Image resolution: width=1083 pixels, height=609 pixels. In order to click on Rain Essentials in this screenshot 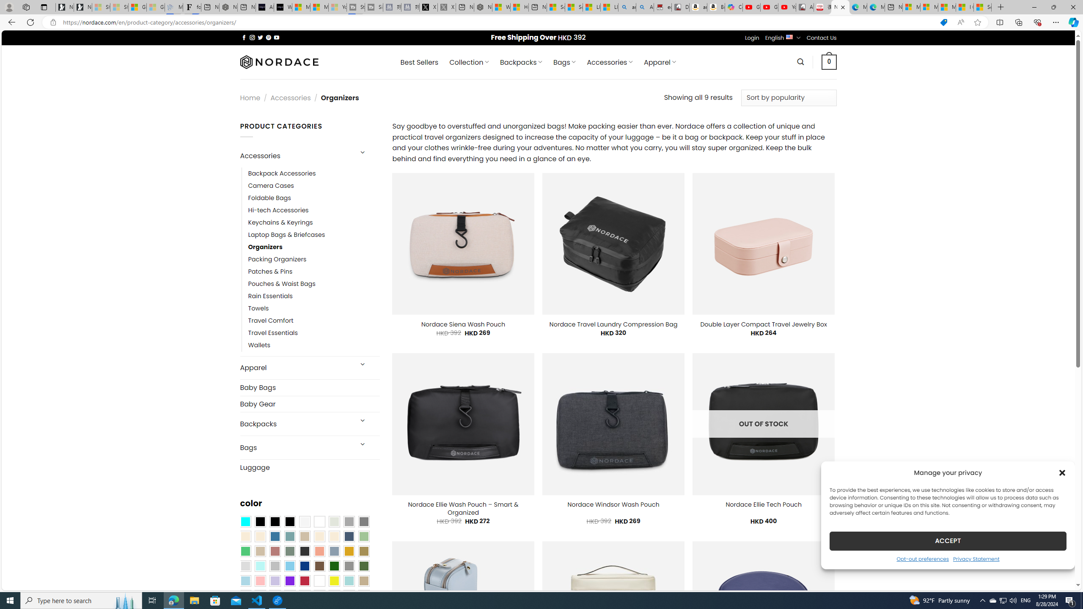, I will do `click(270, 296)`.